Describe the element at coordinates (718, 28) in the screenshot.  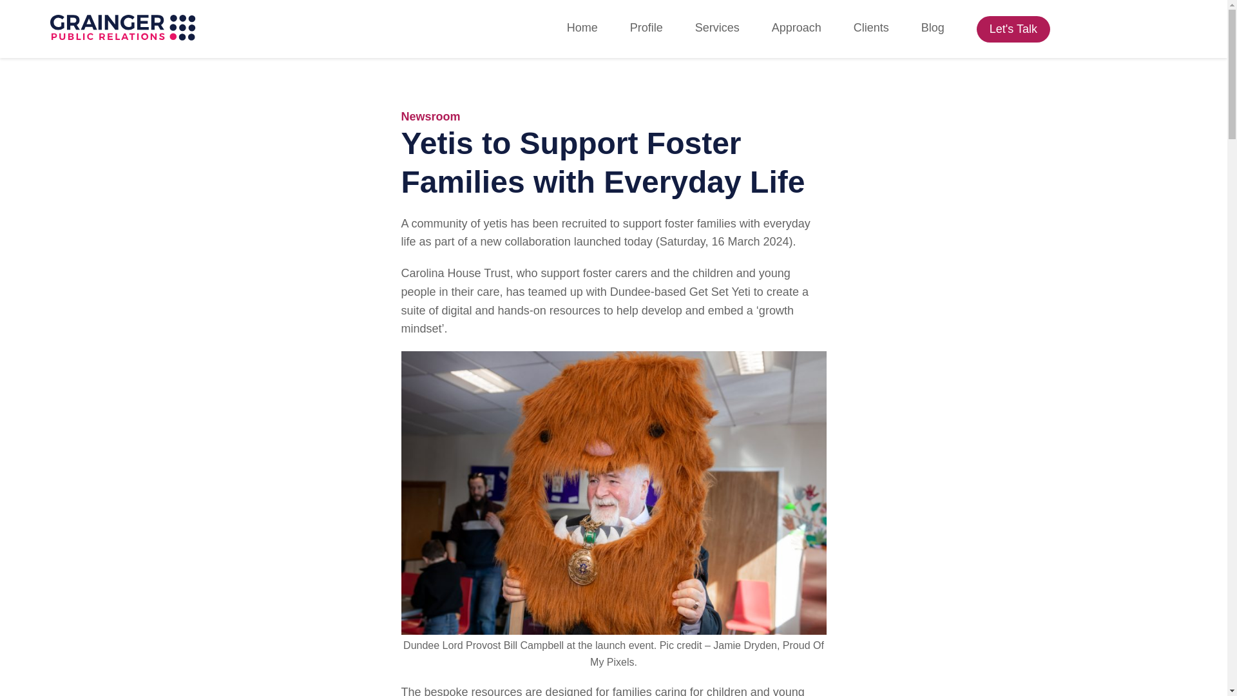
I see `Services` at that location.